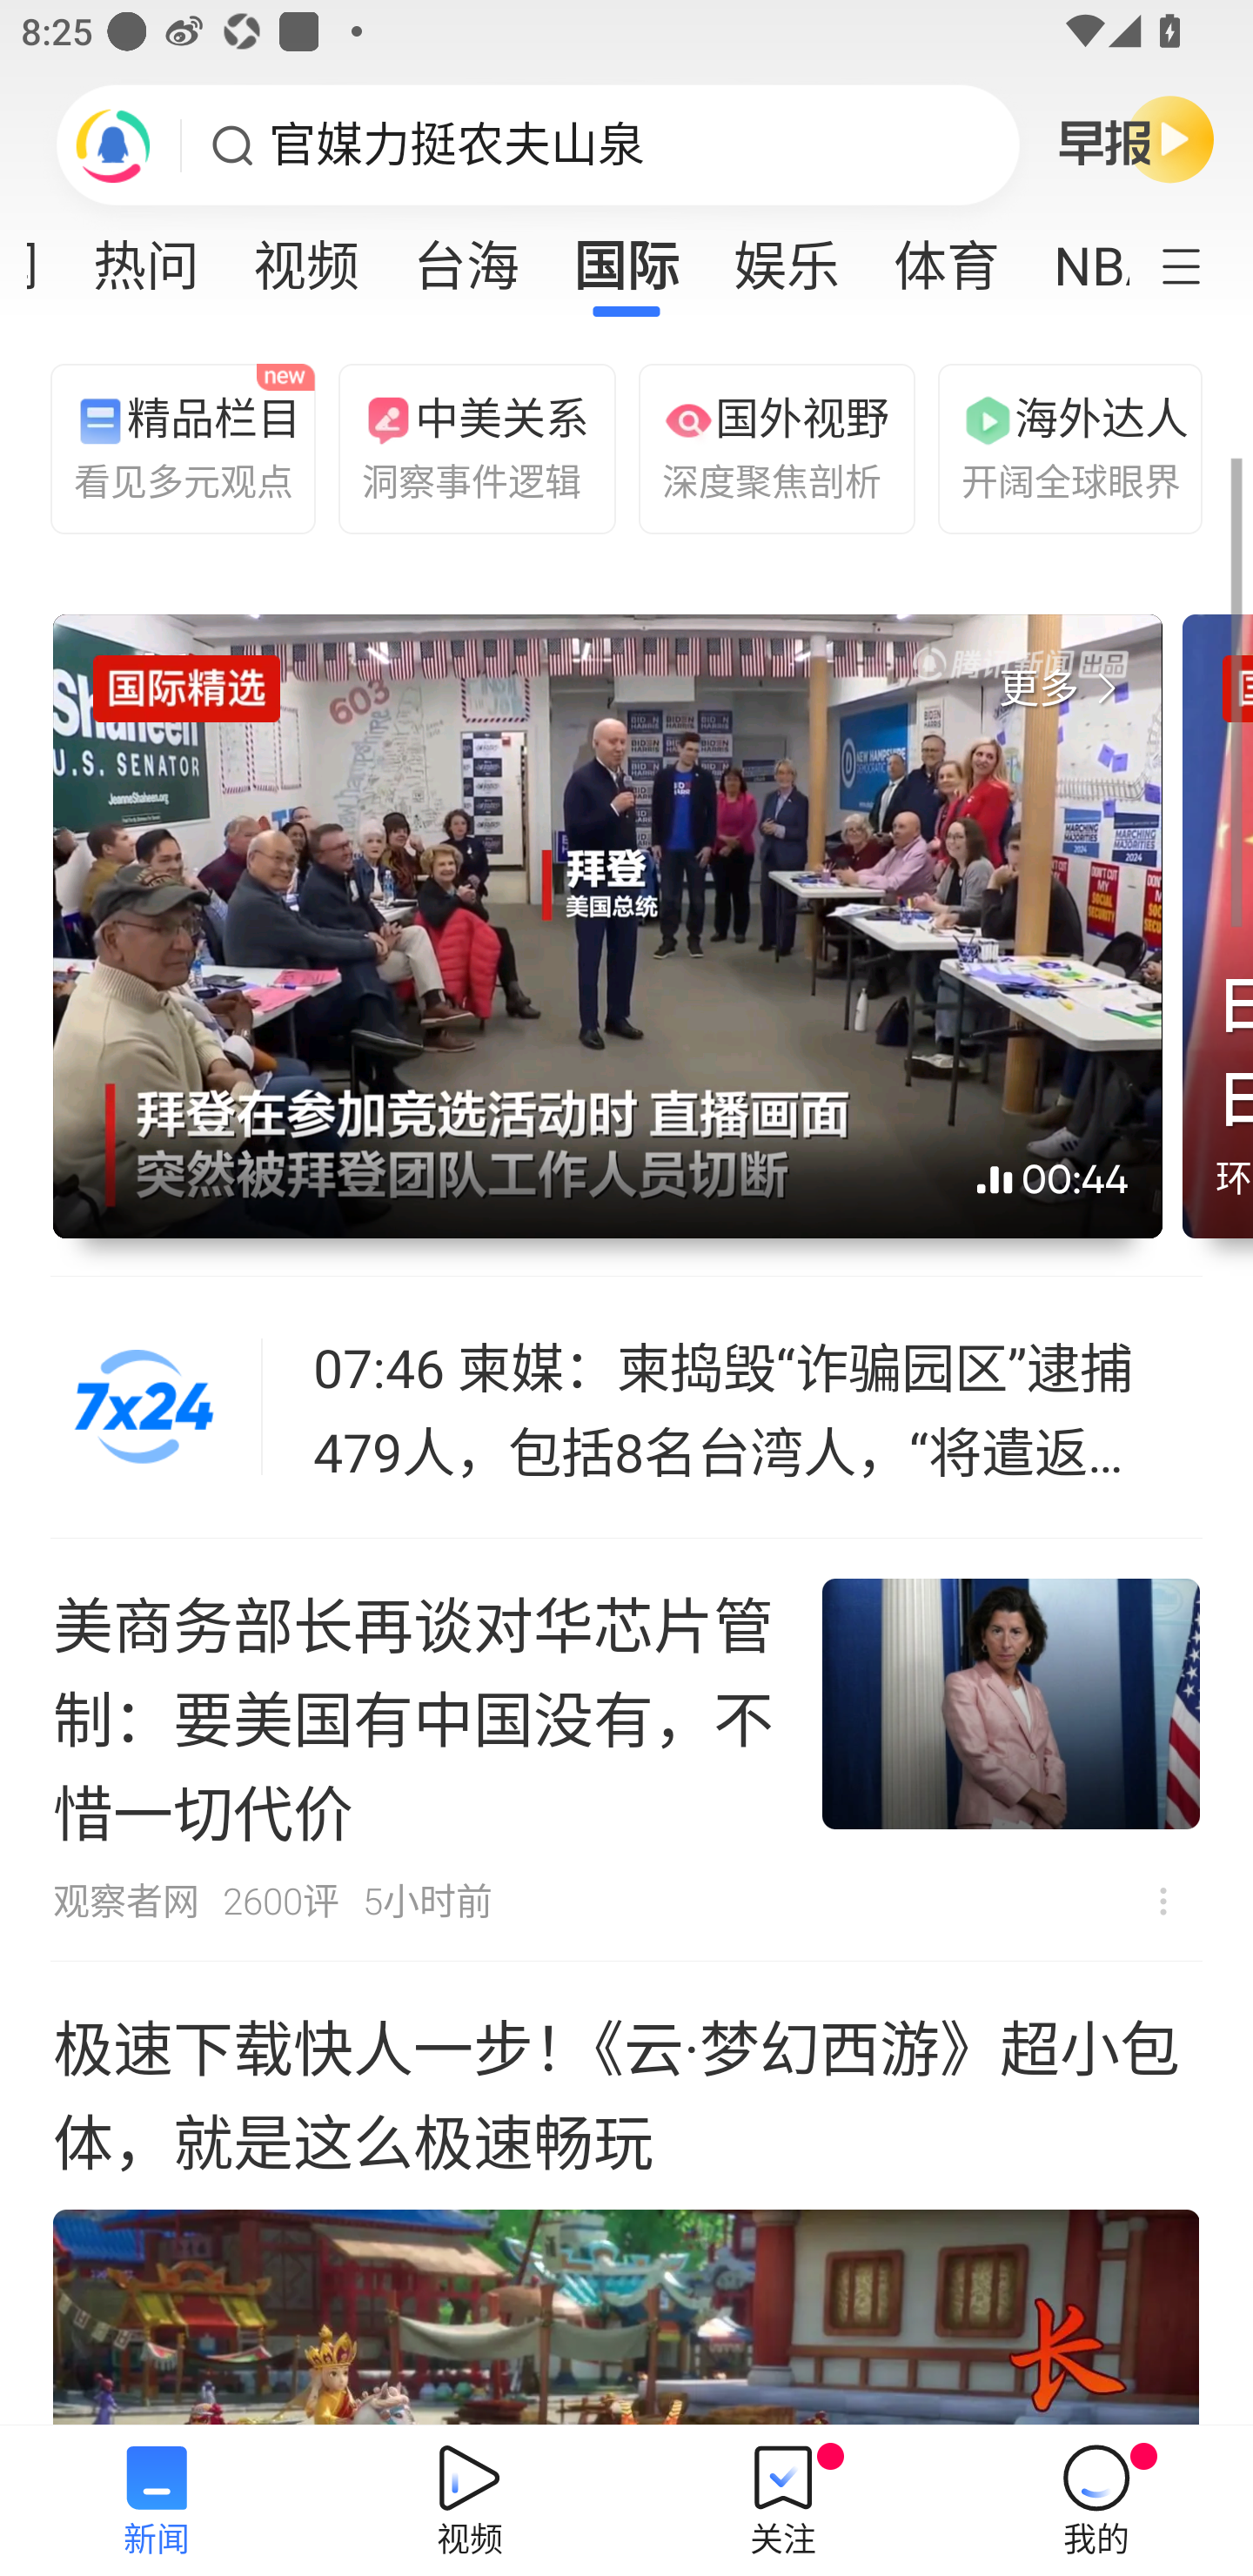 Image resolution: width=1253 pixels, height=2576 pixels. I want to click on 精品栏目 看见多元观点, so click(175, 447).